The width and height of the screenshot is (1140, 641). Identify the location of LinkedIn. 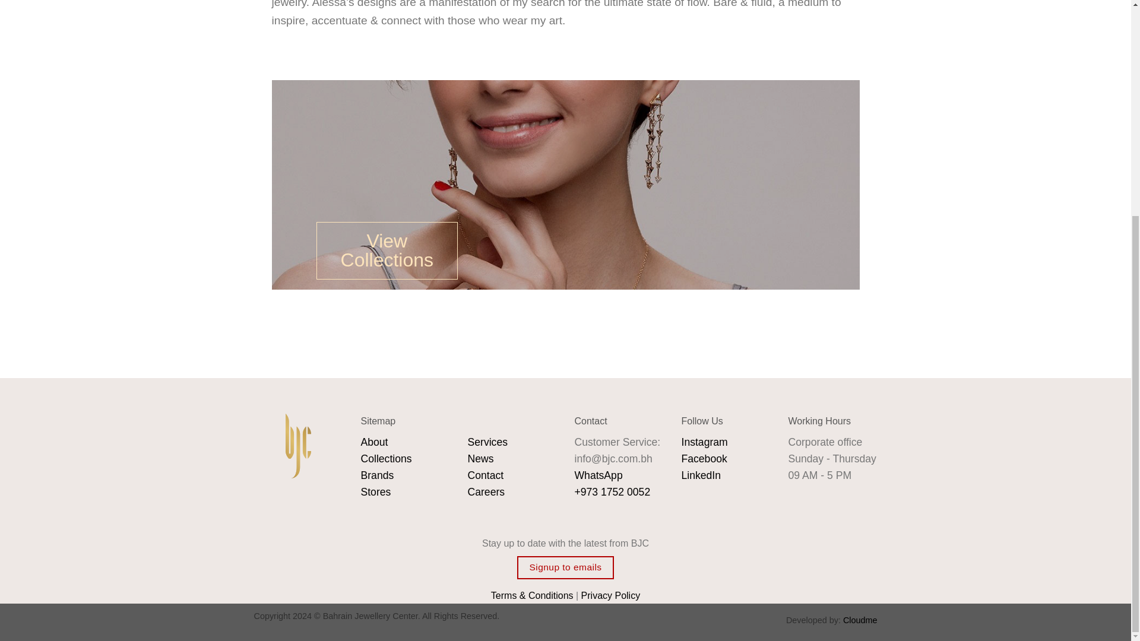
(702, 475).